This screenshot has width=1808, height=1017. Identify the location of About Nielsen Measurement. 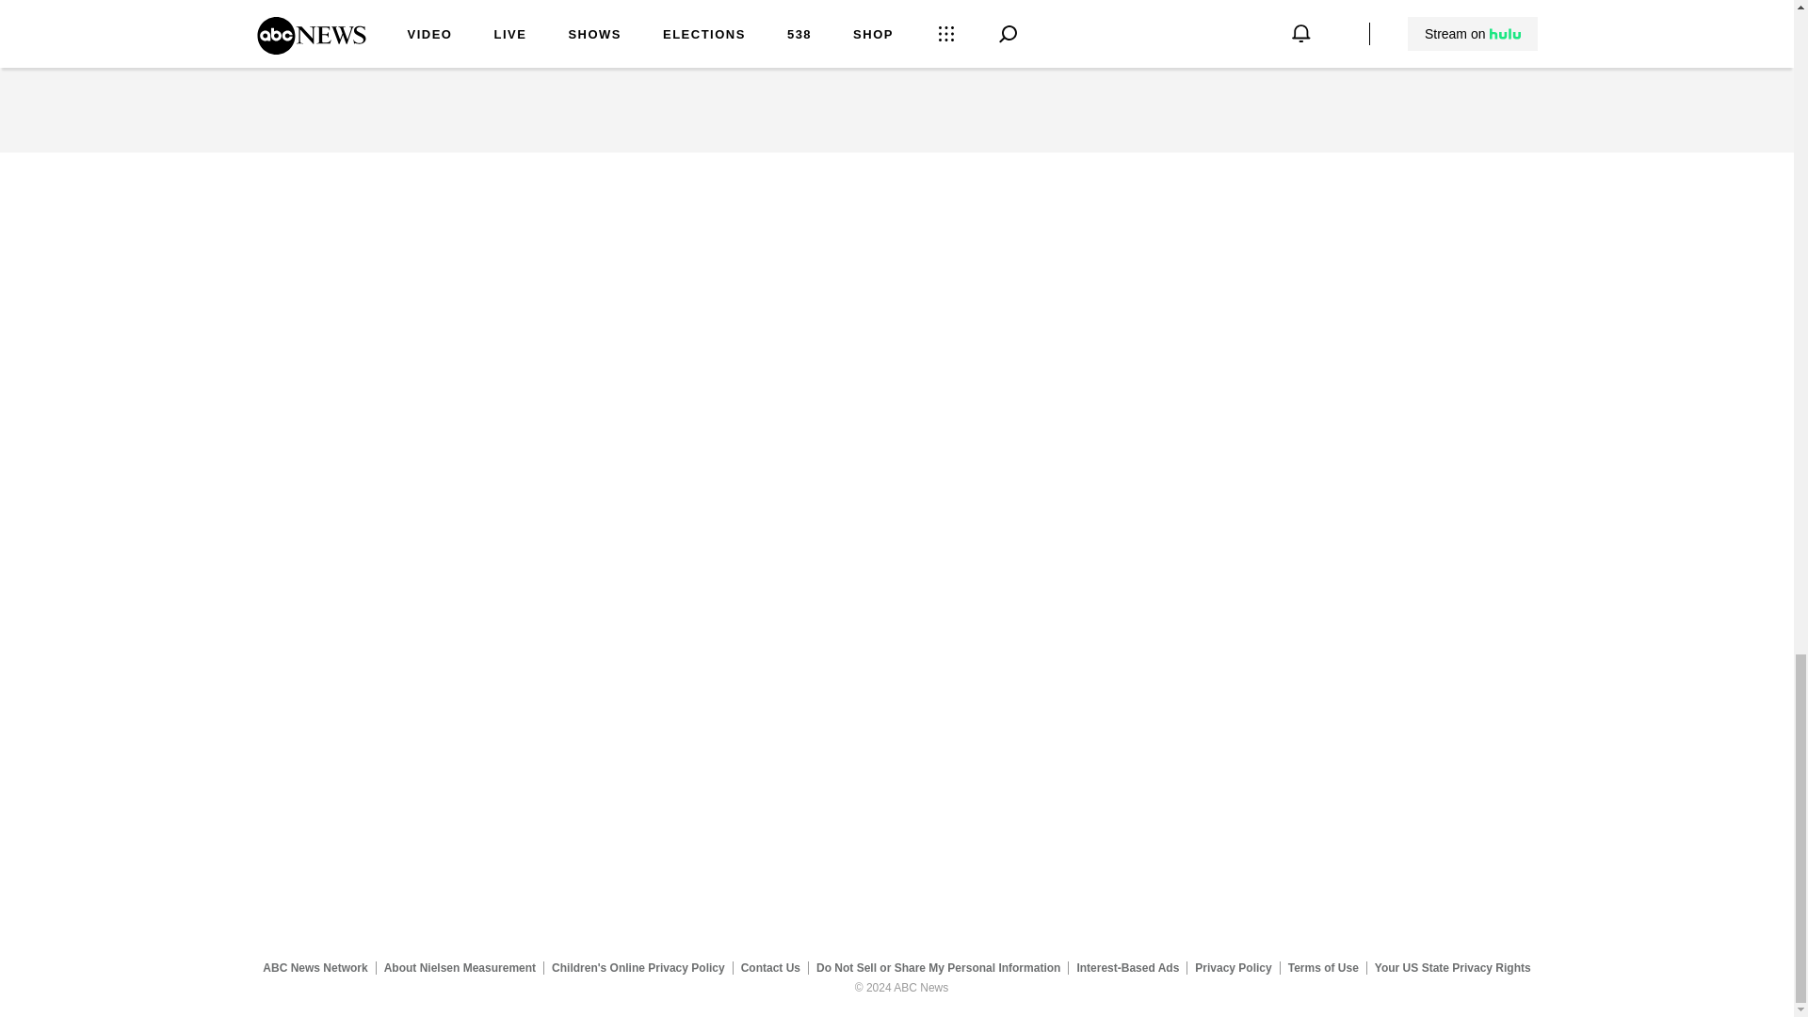
(460, 967).